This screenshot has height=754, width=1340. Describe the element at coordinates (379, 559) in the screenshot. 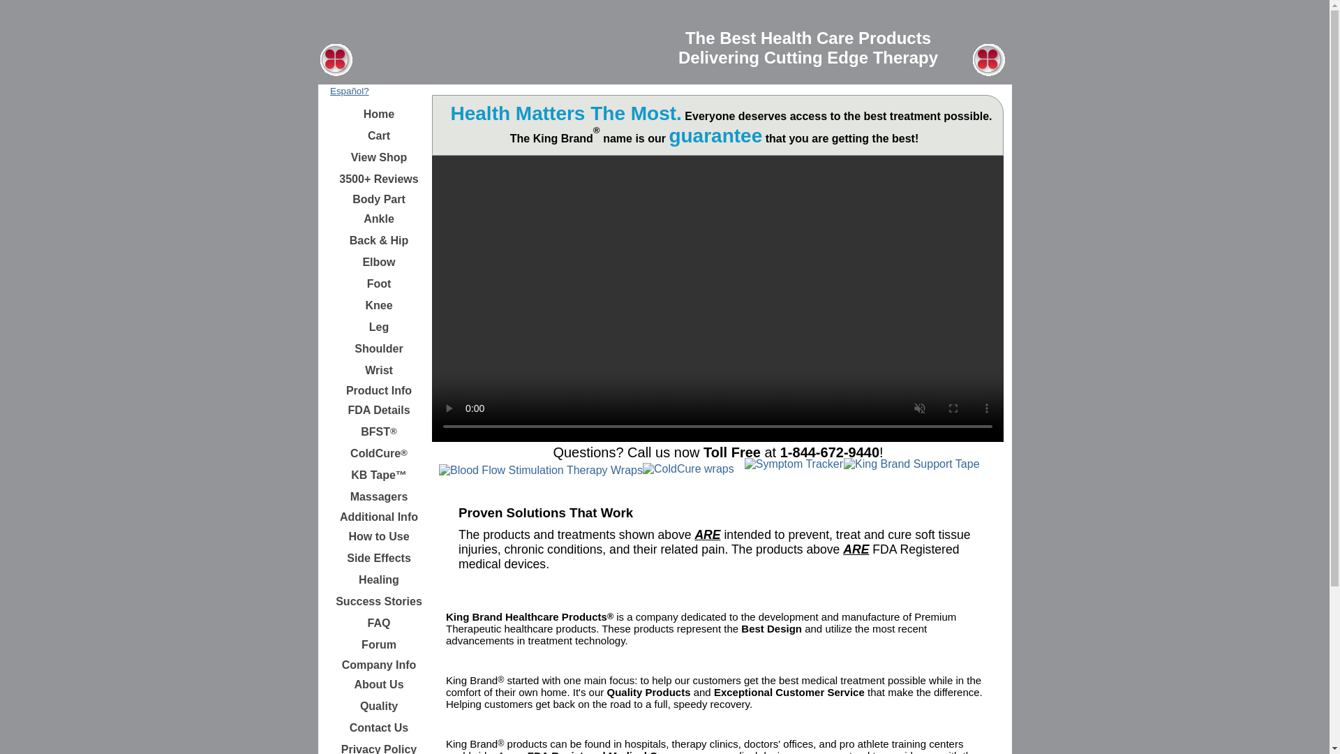

I see `Side Effects` at that location.